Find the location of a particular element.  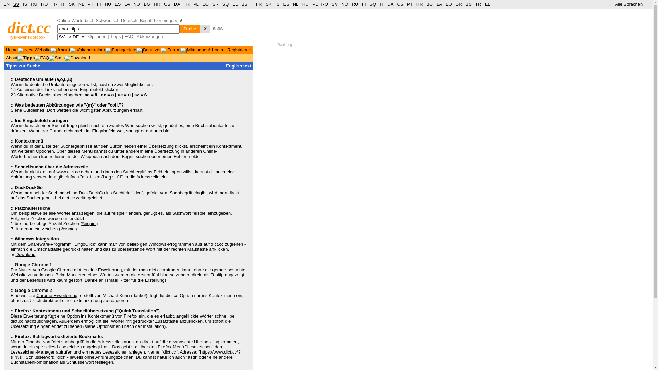

LA is located at coordinates (439, 4).